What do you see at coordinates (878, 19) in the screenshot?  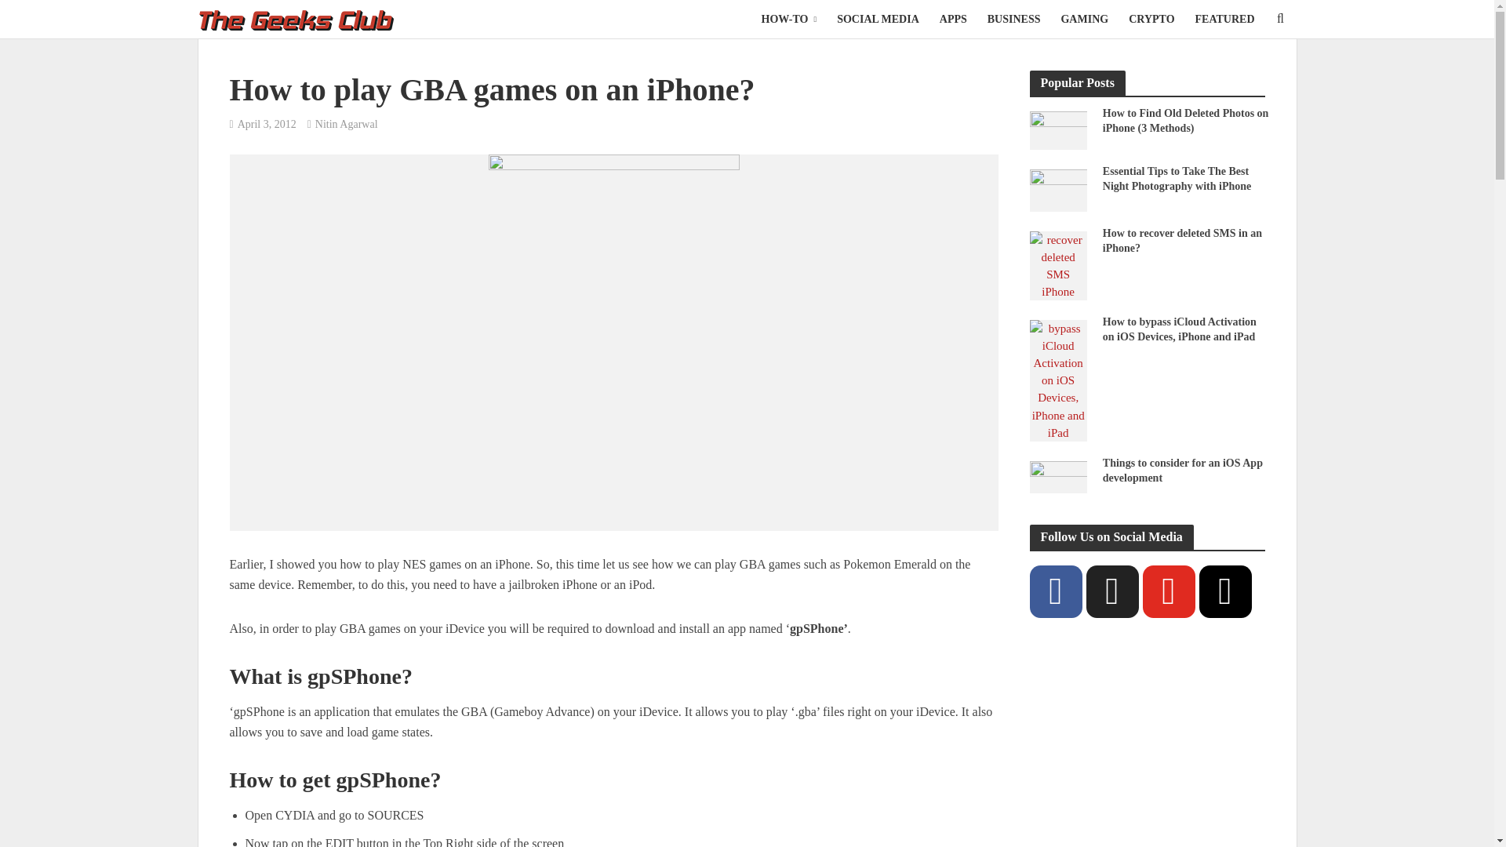 I see `SOCIAL MEDIA` at bounding box center [878, 19].